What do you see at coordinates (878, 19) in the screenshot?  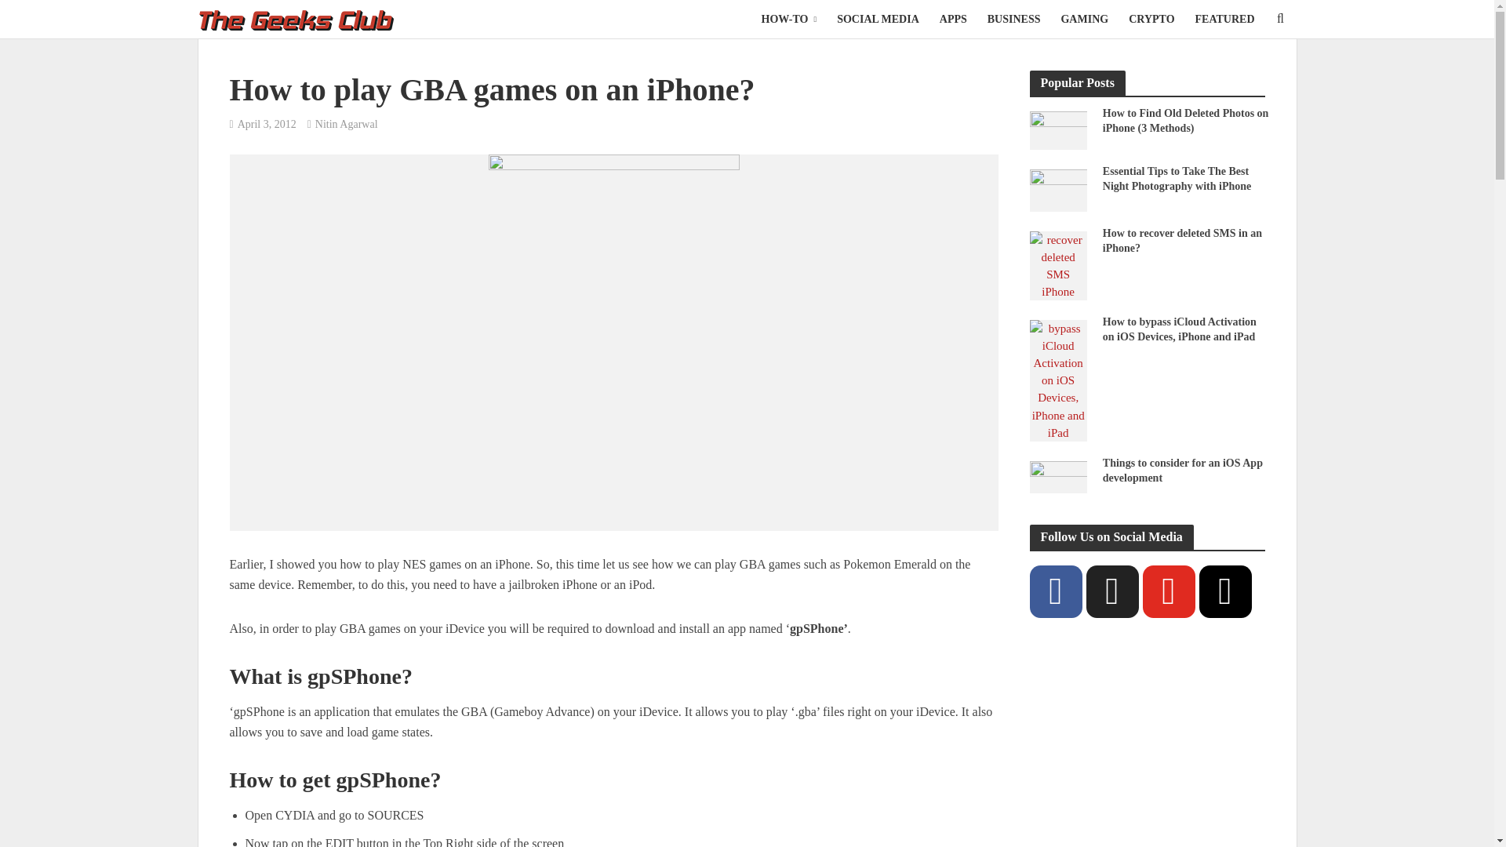 I see `SOCIAL MEDIA` at bounding box center [878, 19].